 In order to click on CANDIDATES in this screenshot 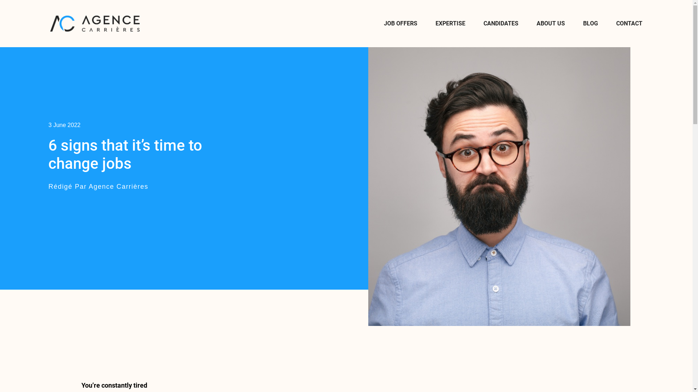, I will do `click(501, 24)`.